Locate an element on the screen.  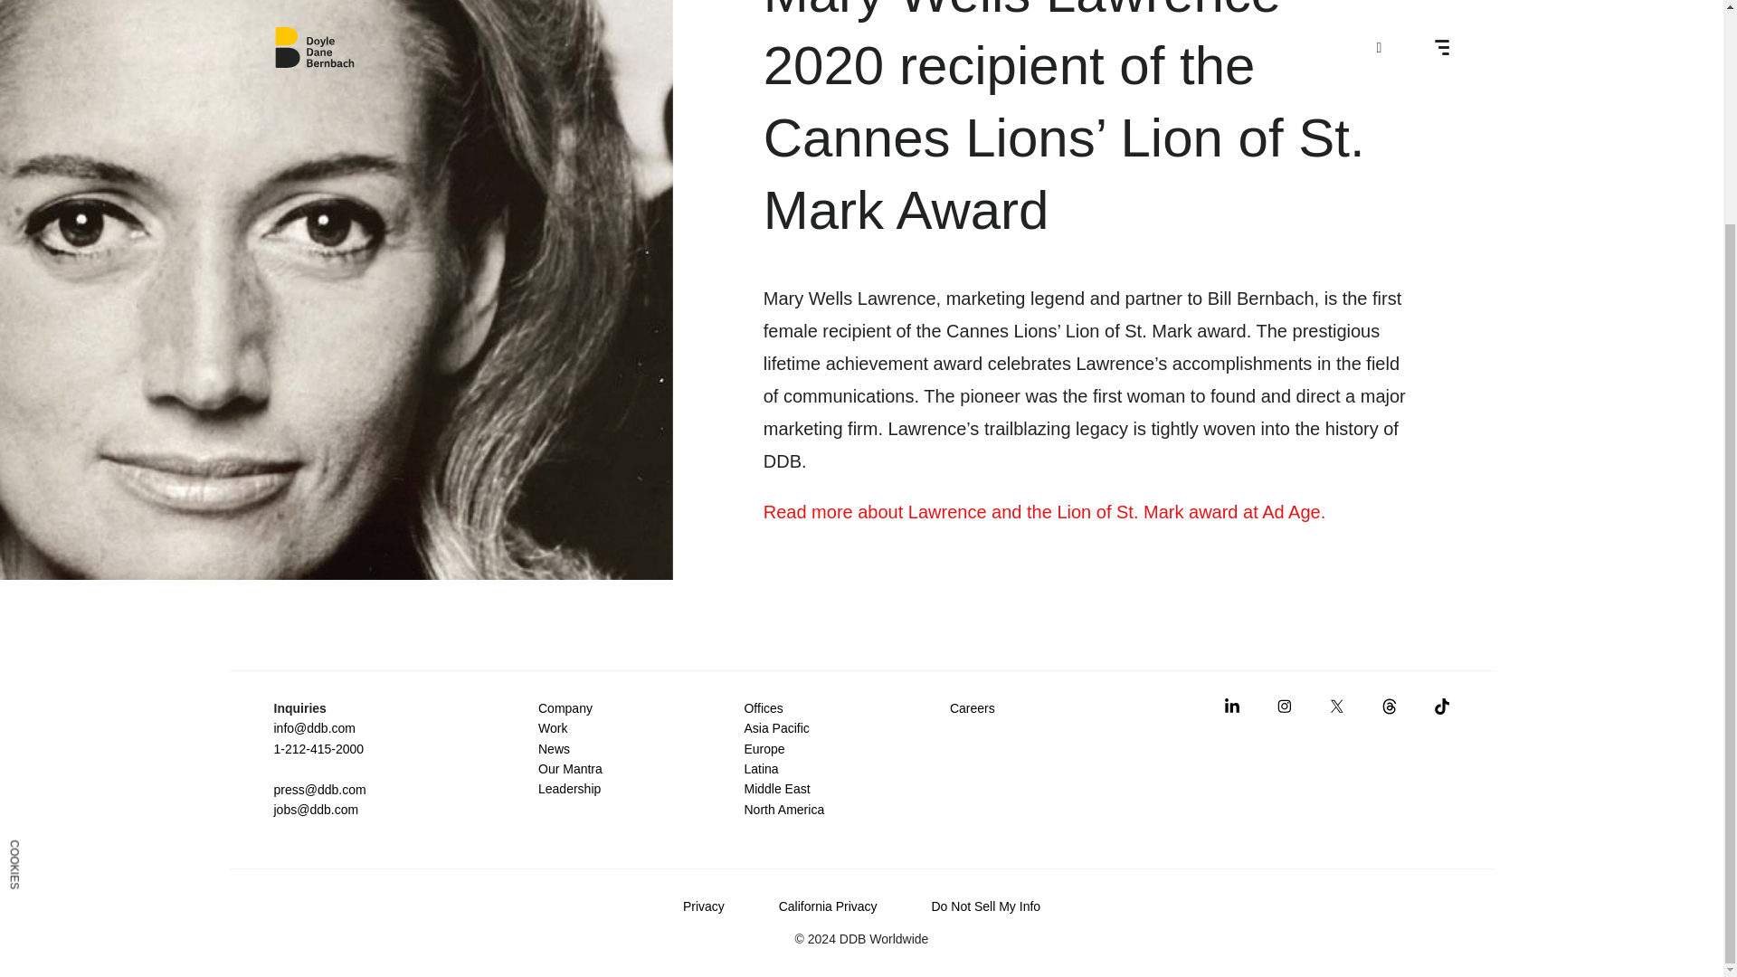
News is located at coordinates (554, 748).